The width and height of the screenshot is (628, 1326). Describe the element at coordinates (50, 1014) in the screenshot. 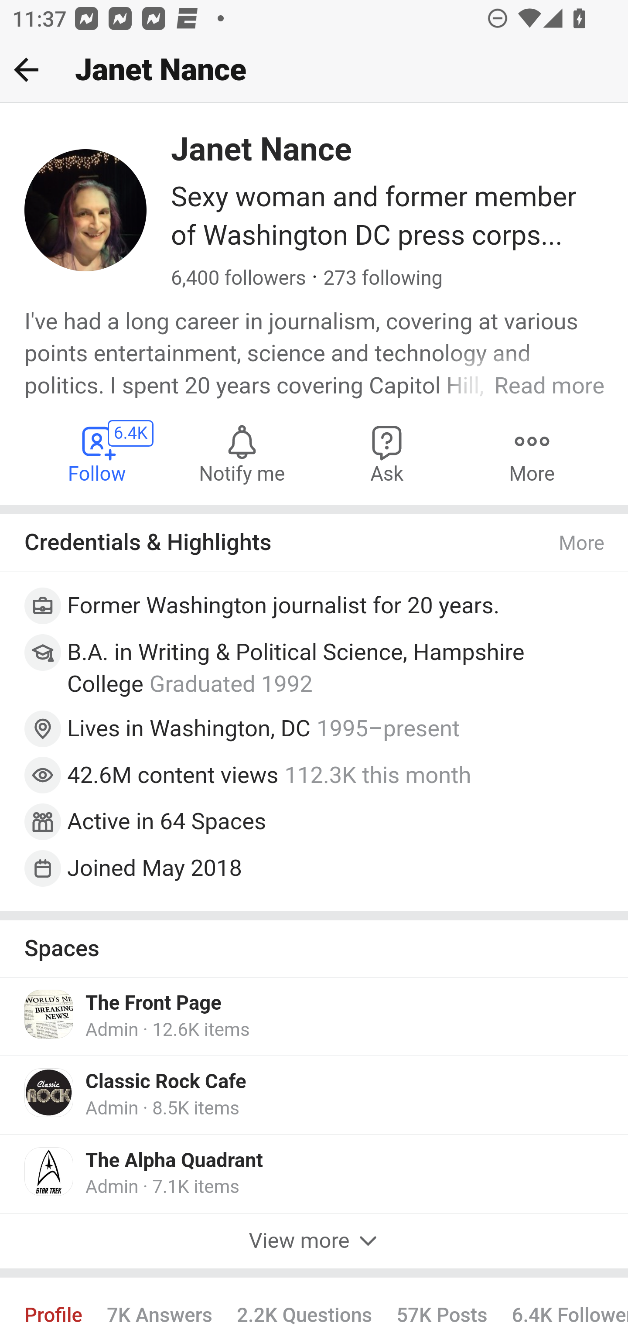

I see `Icon for The Front Page` at that location.